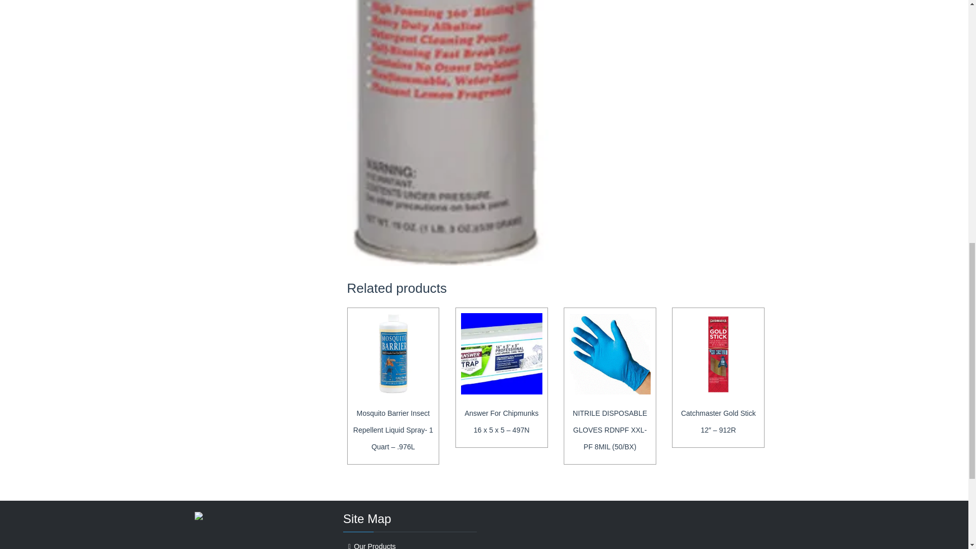 The height and width of the screenshot is (549, 976). Describe the element at coordinates (374, 546) in the screenshot. I see `Our Products` at that location.